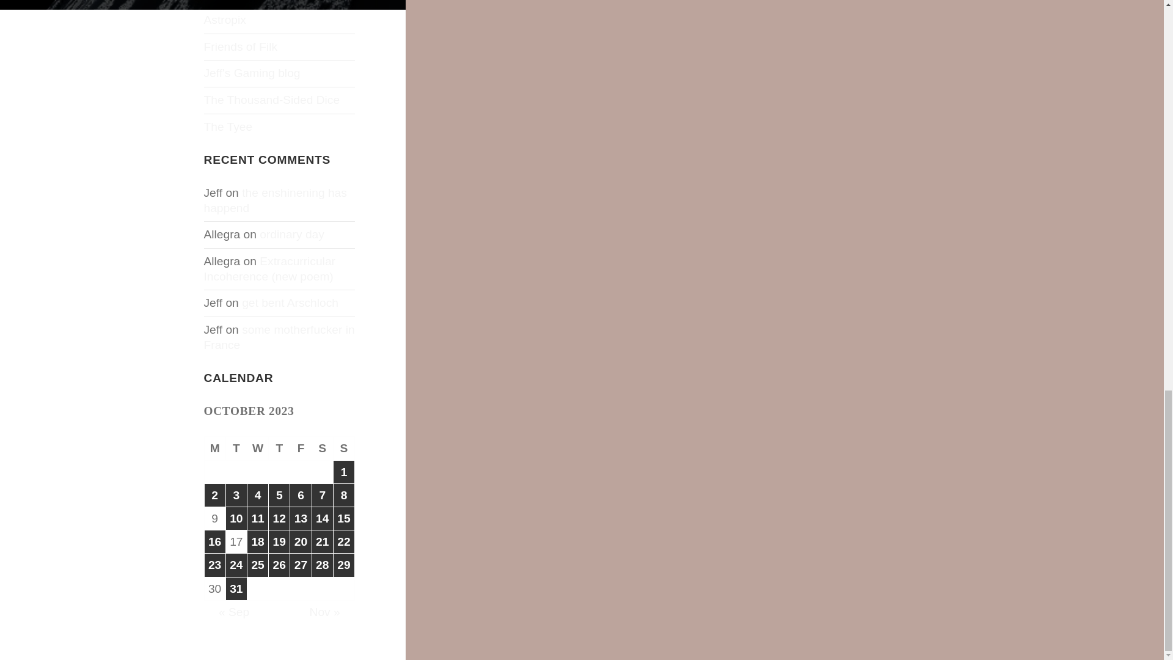  Describe the element at coordinates (343, 472) in the screenshot. I see `1` at that location.